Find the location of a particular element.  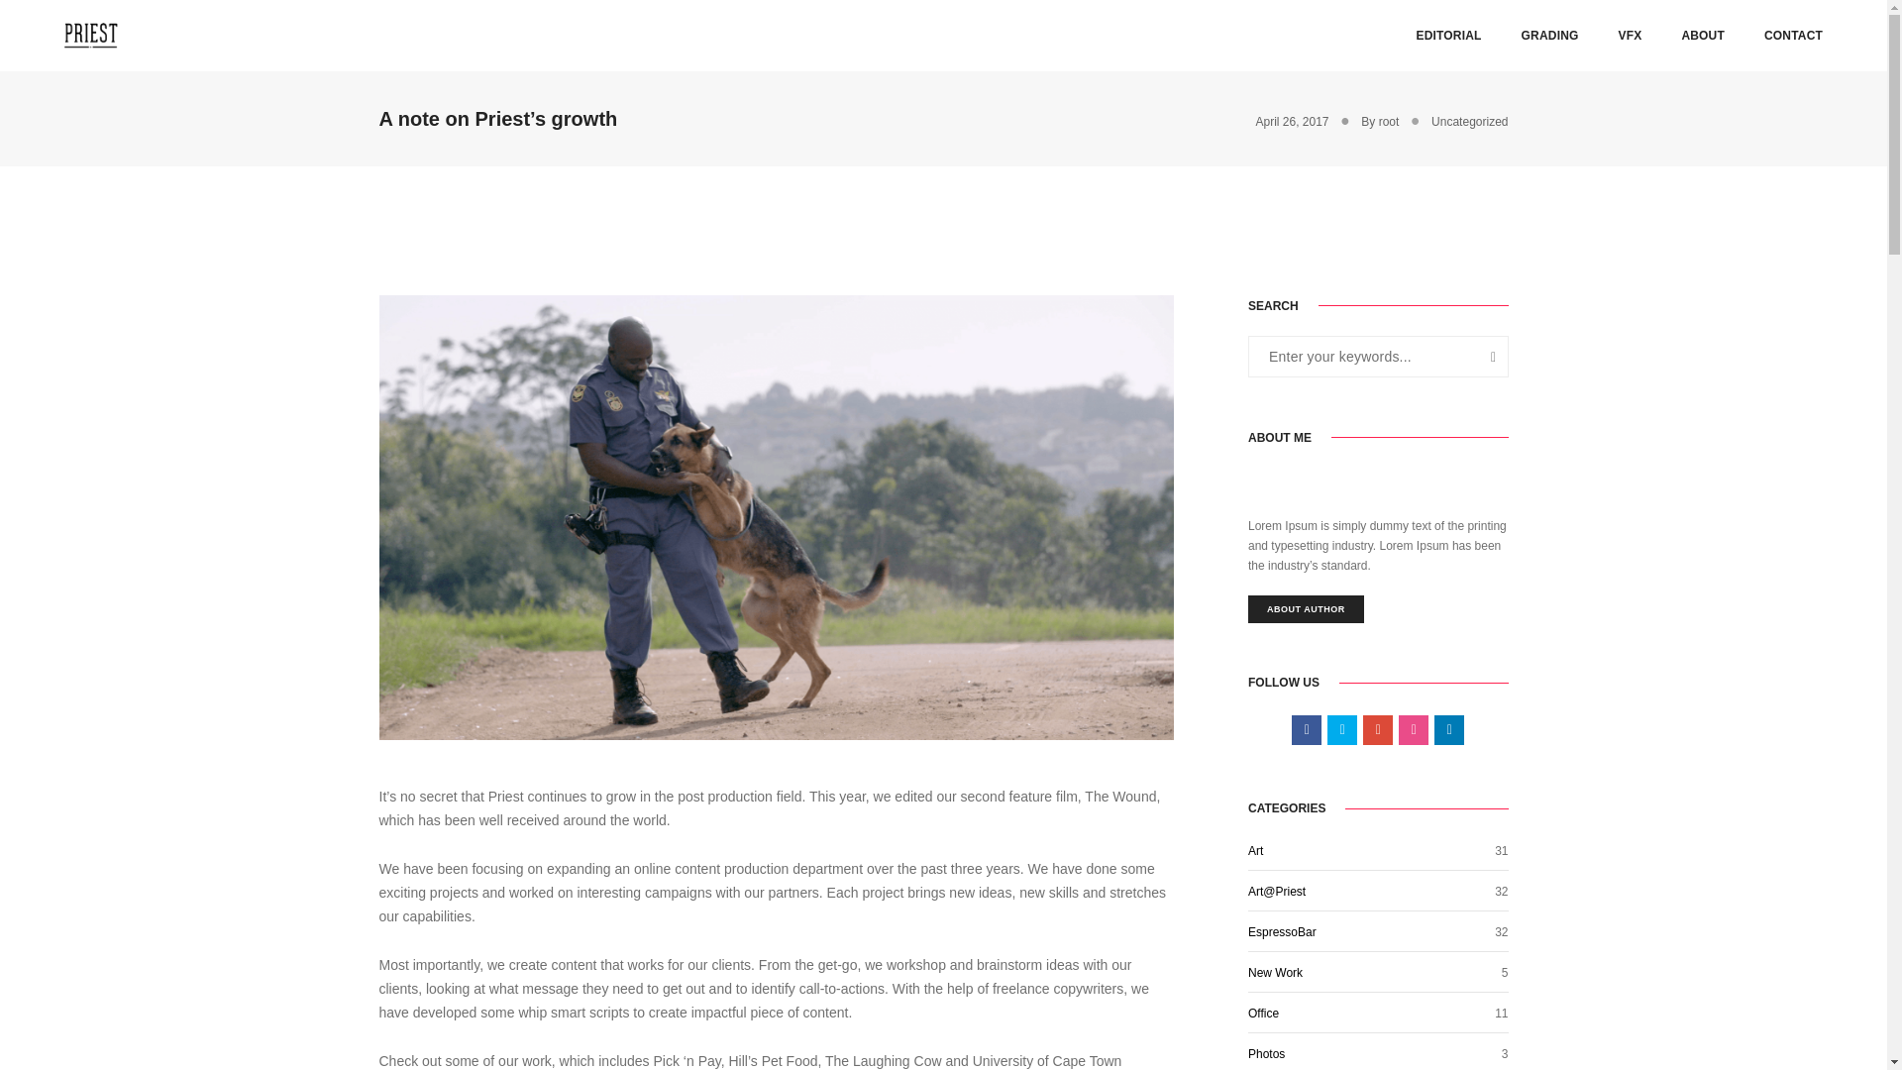

EDITORIAL is located at coordinates (1448, 36).